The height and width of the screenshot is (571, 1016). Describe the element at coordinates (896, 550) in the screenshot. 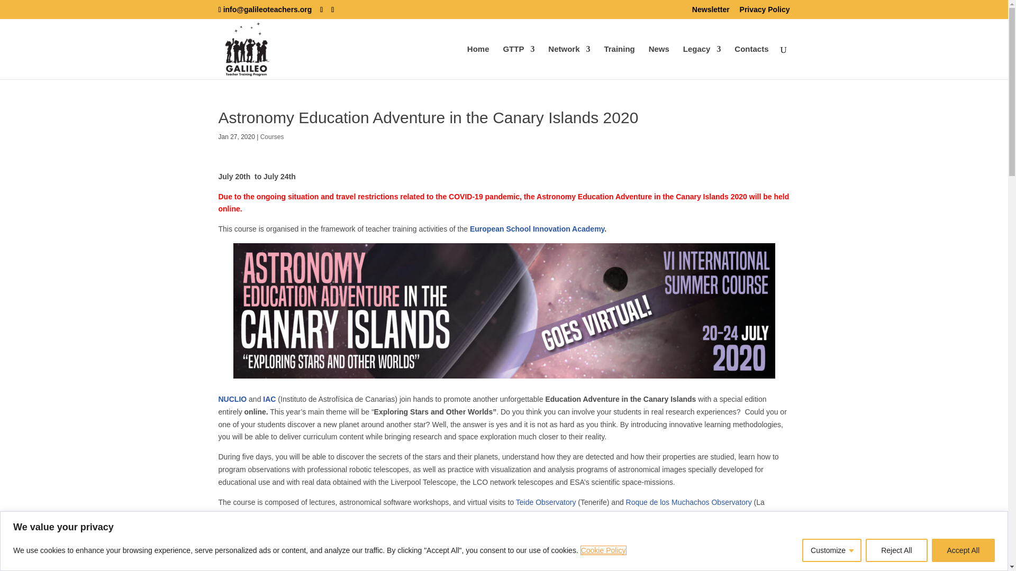

I see `Reject All` at that location.